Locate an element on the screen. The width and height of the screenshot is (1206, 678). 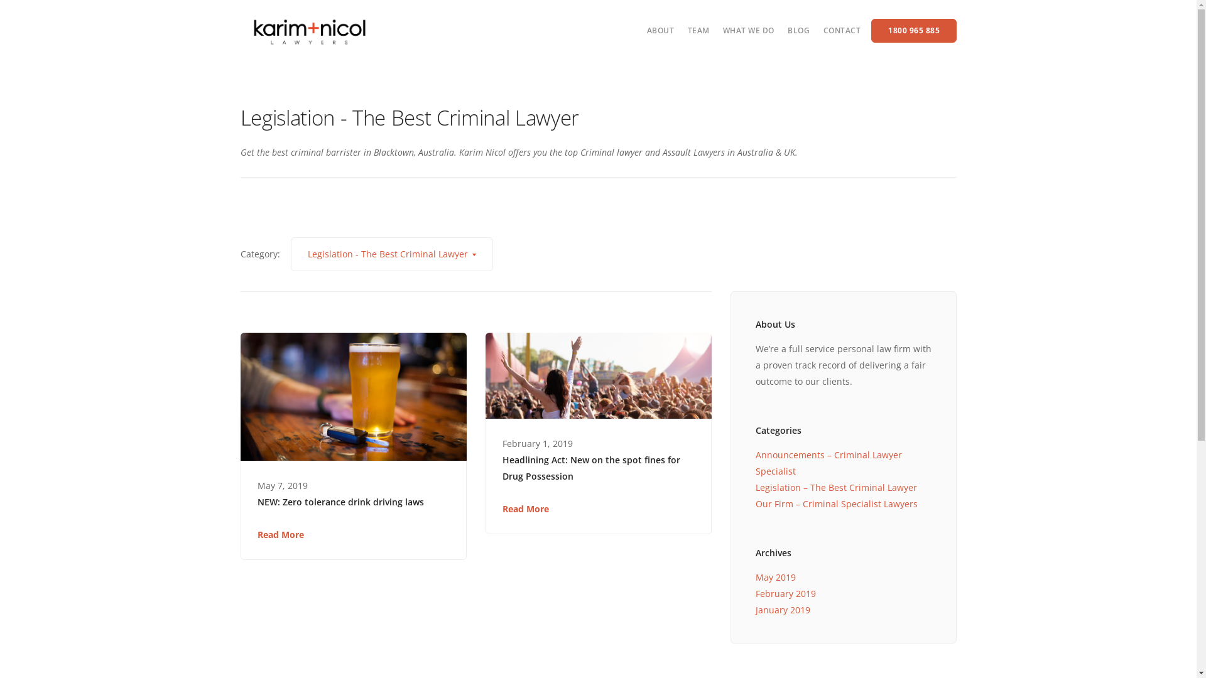
Headlining Act: New on the spot fines for Drug Possession is located at coordinates (599, 468).